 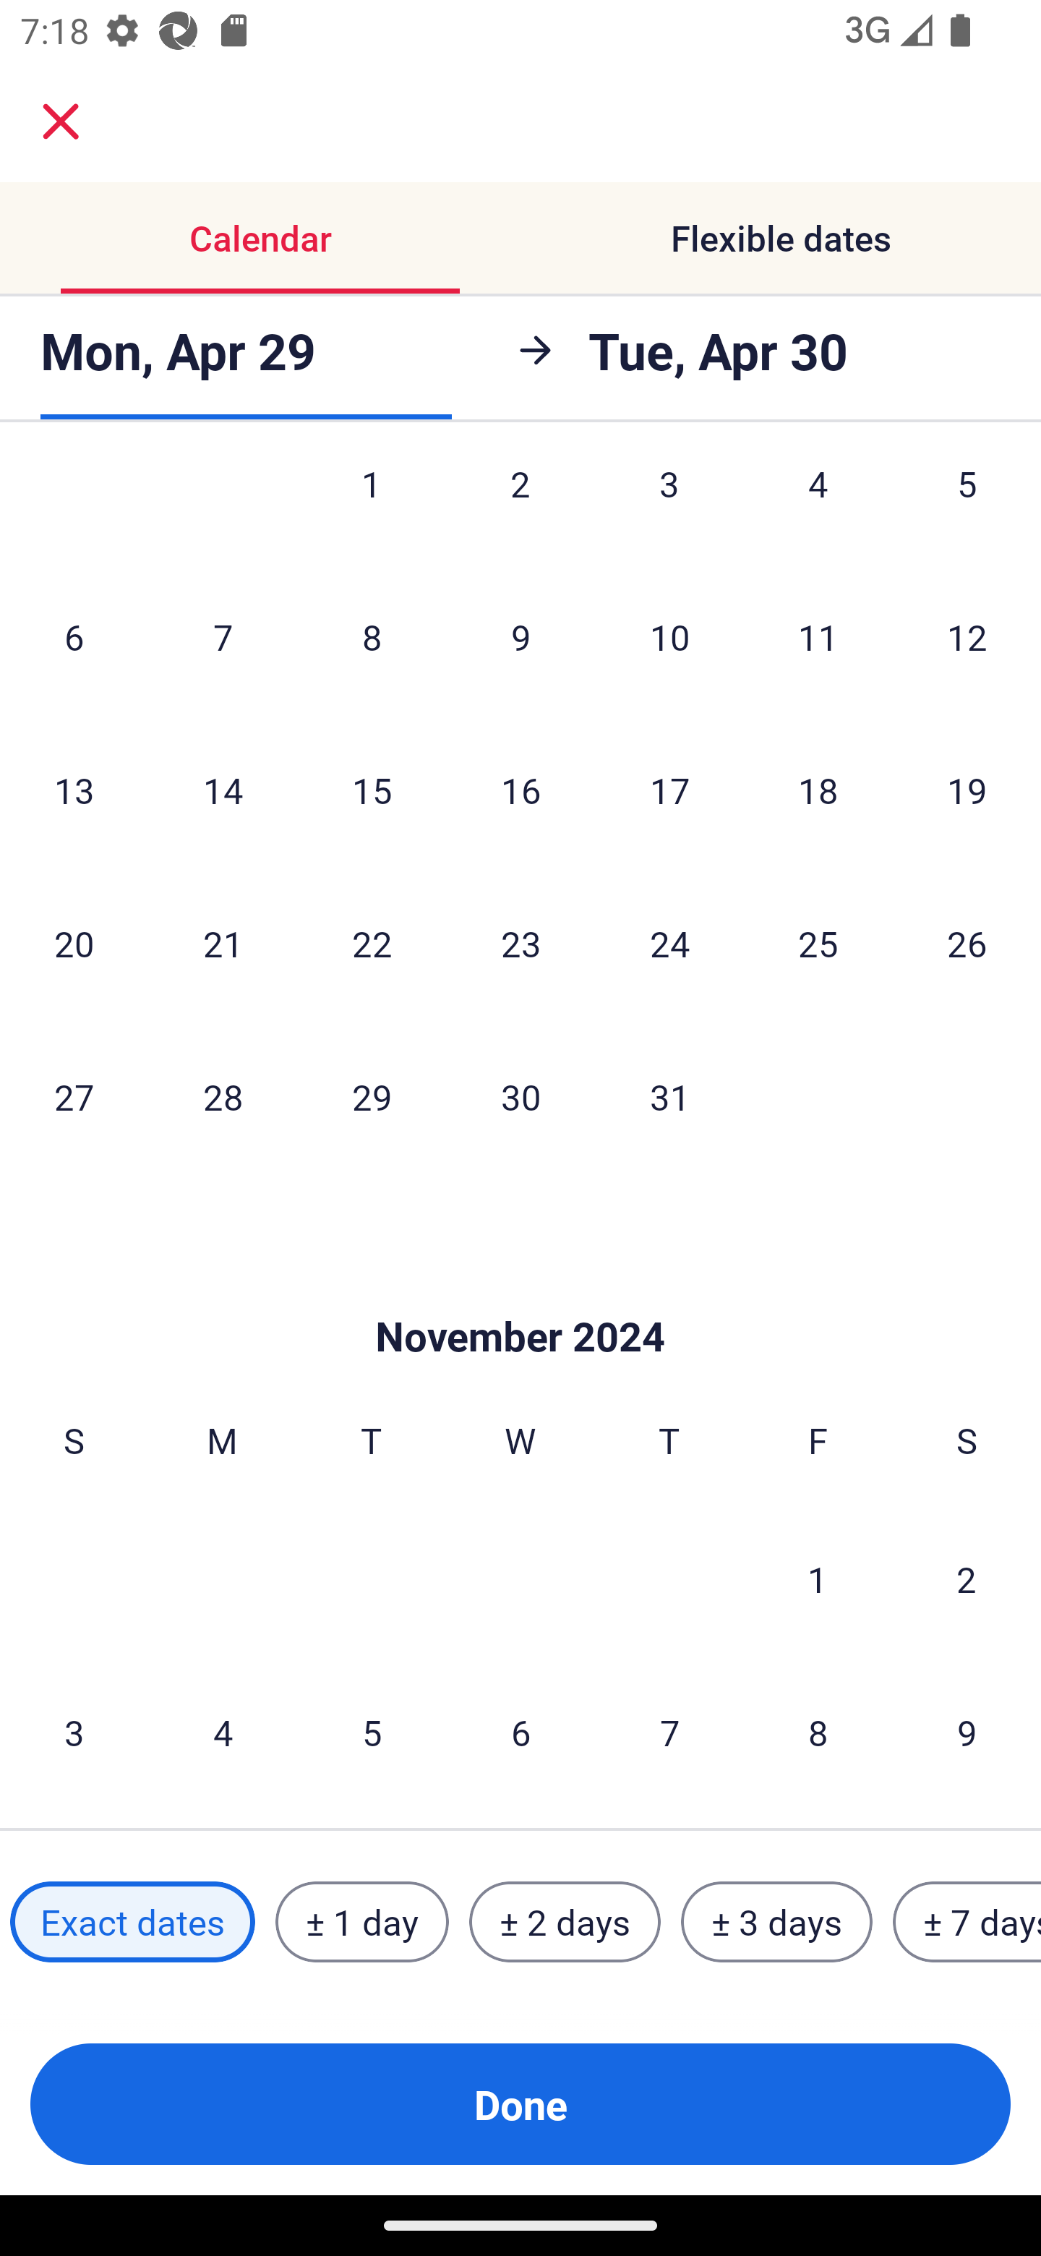 What do you see at coordinates (223, 1096) in the screenshot?
I see `28 Monday, October 28, 2024` at bounding box center [223, 1096].